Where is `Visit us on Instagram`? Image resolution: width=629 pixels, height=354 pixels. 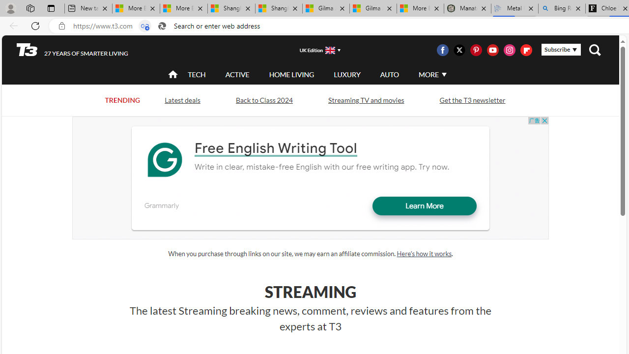
Visit us on Instagram is located at coordinates (510, 50).